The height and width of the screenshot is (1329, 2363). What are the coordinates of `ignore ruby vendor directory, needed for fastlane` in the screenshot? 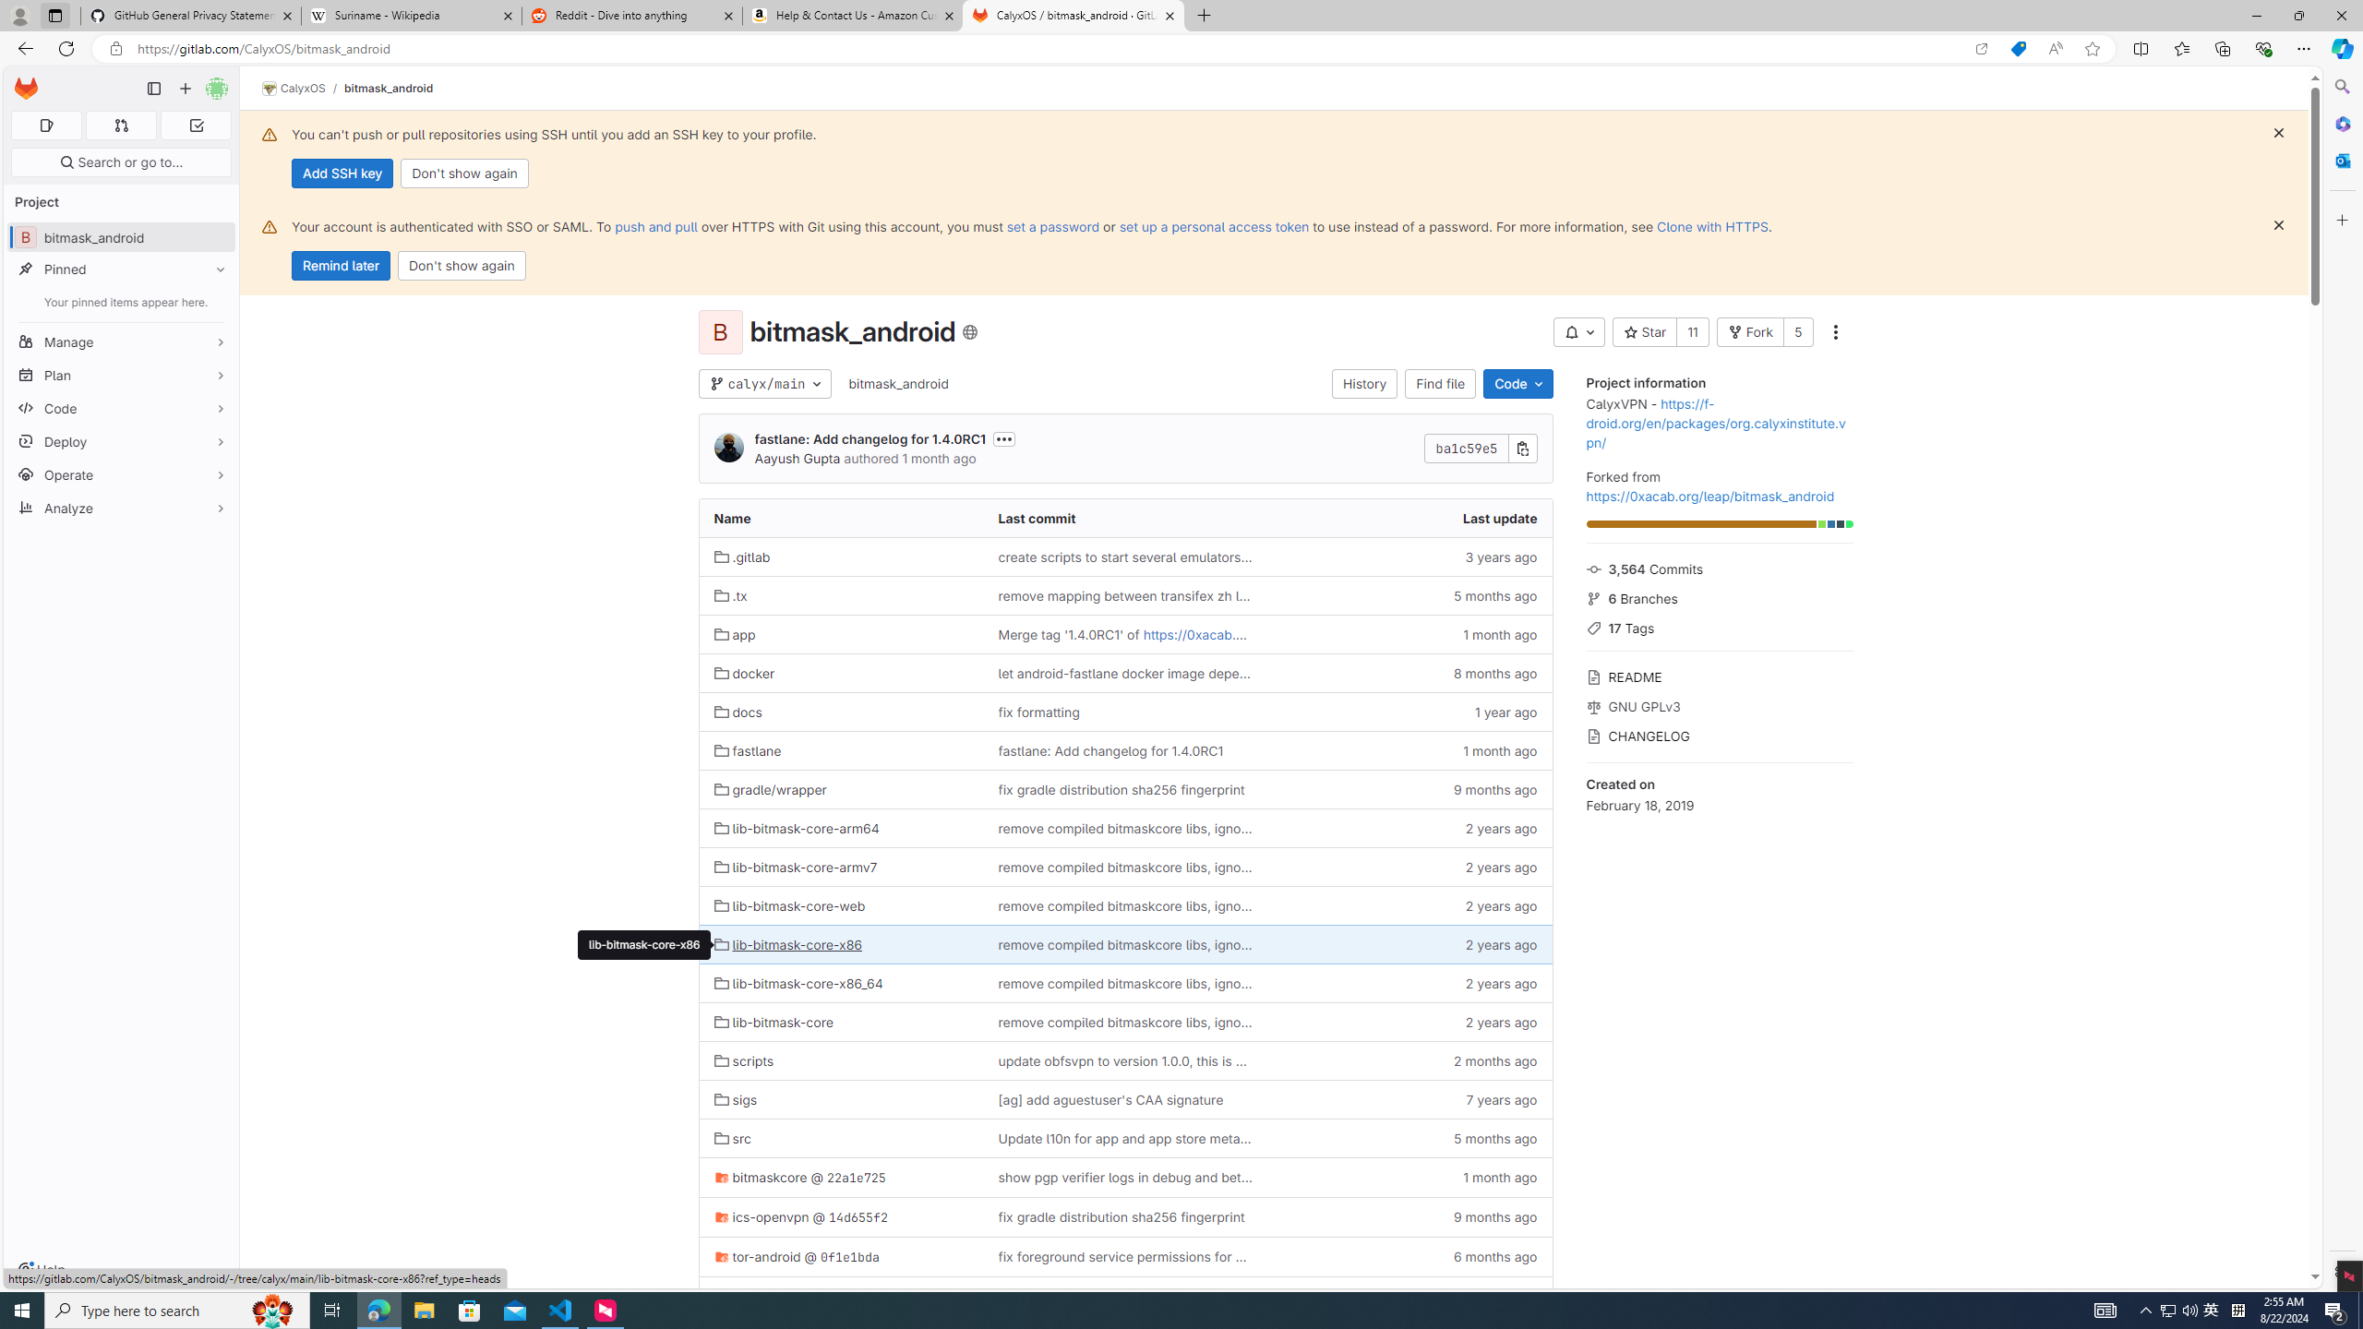 It's located at (1124, 1296).